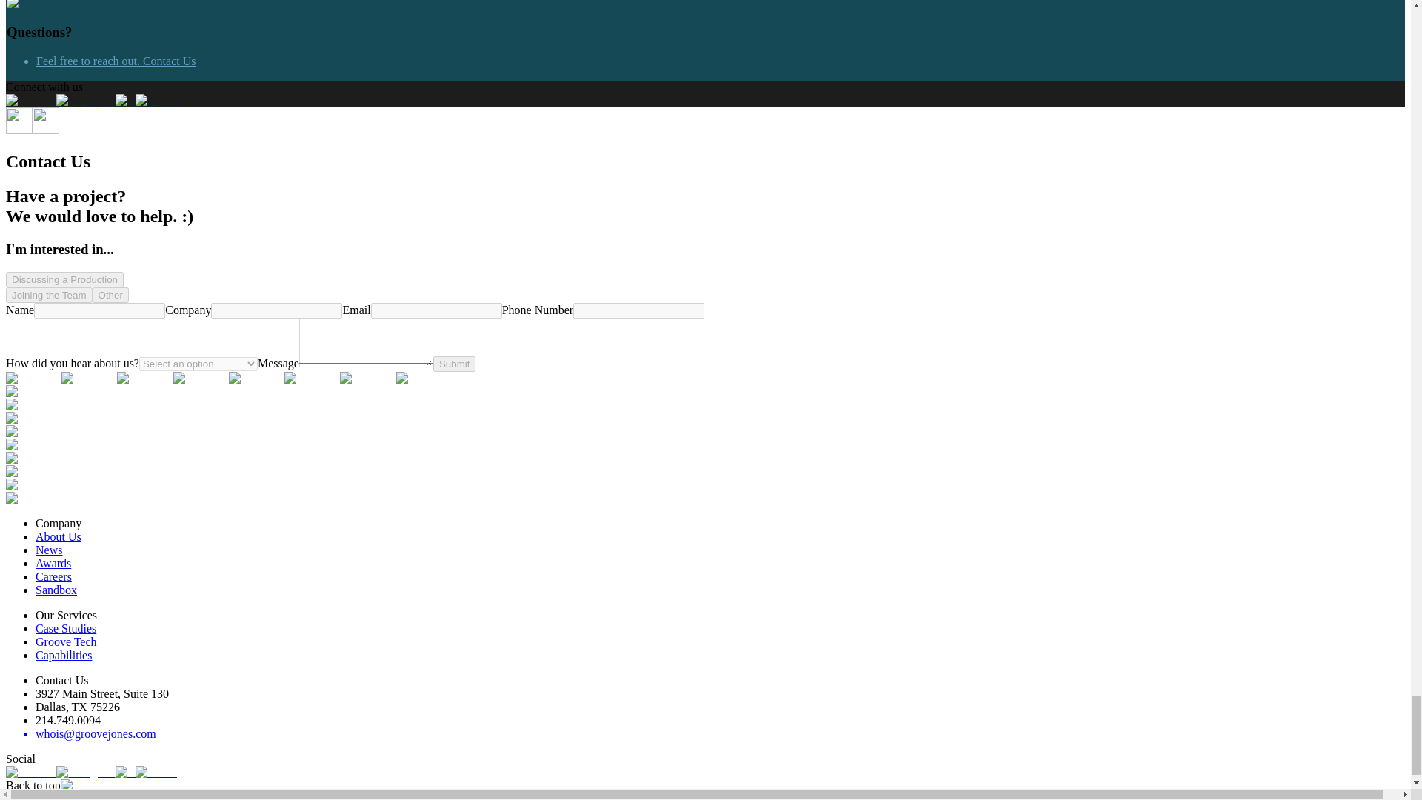 The width and height of the screenshot is (1422, 800). I want to click on Joining the Team, so click(49, 295).